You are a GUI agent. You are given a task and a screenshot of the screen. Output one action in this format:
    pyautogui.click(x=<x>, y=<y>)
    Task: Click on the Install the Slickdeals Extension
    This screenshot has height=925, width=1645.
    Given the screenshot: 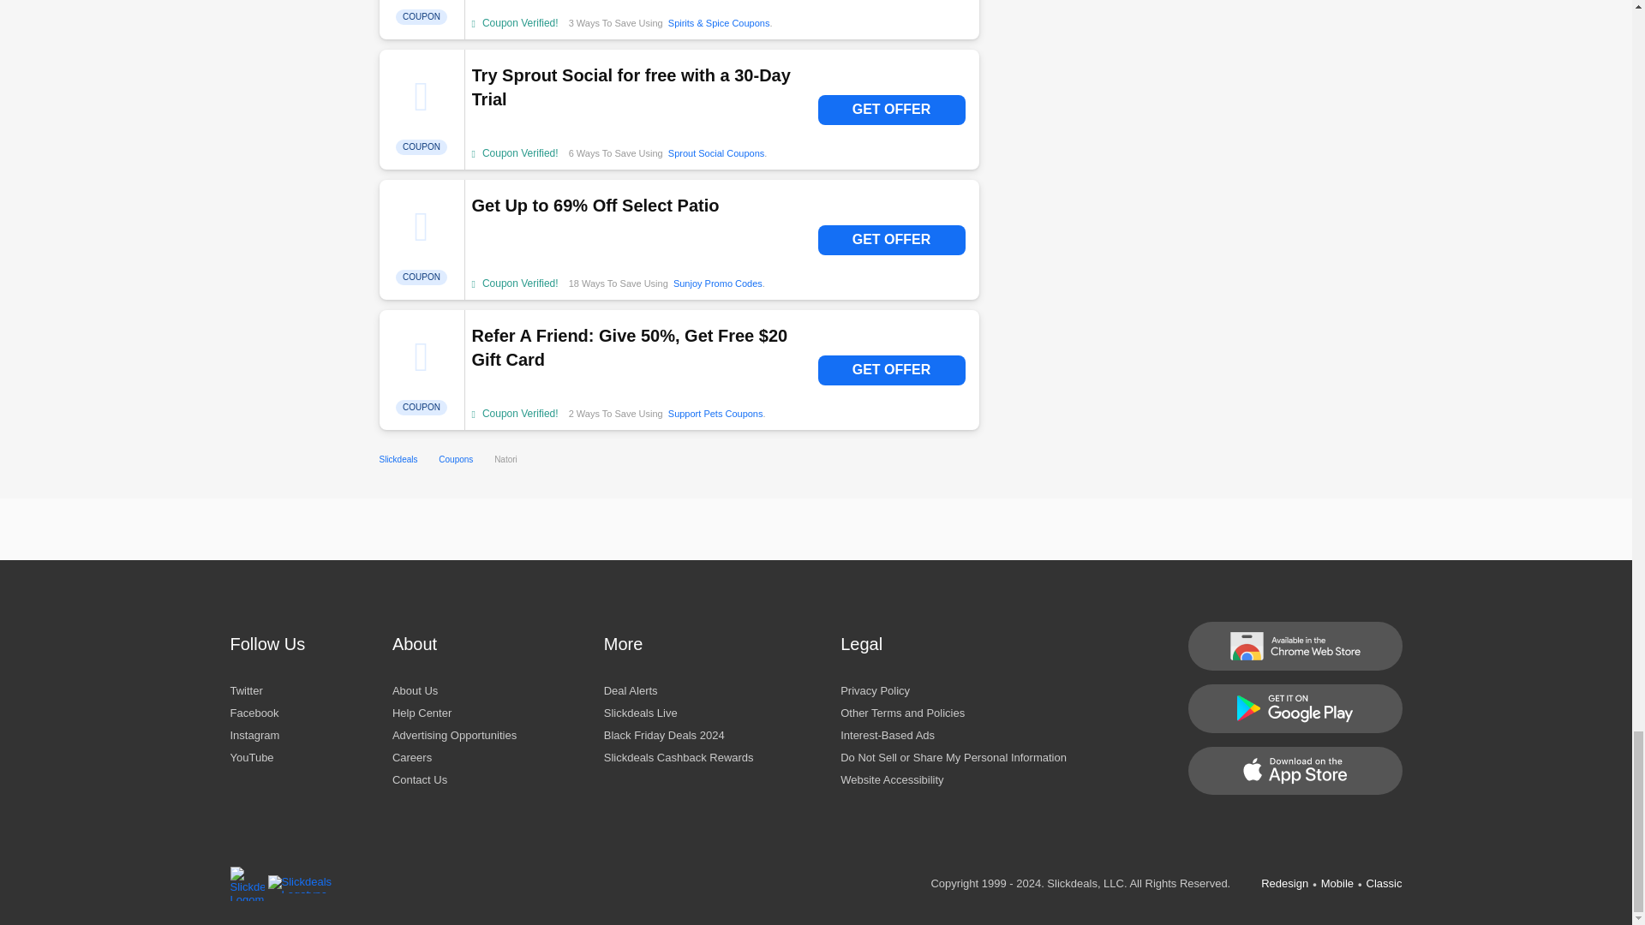 What is the action you would take?
    pyautogui.click(x=1294, y=646)
    